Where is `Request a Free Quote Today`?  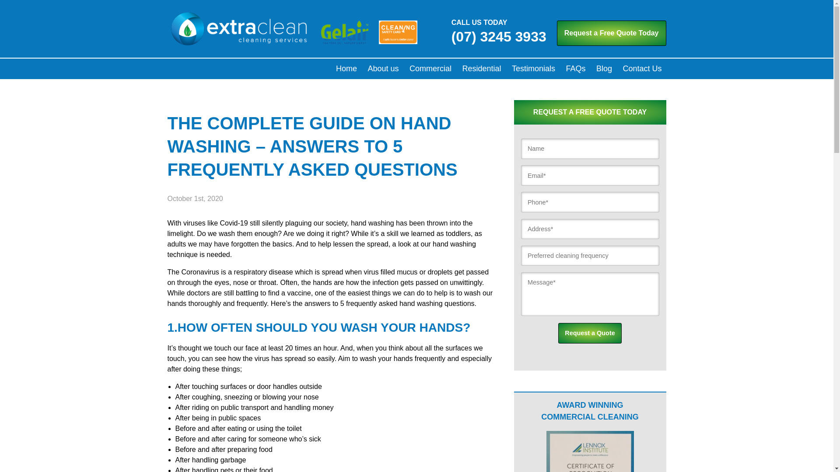
Request a Free Quote Today is located at coordinates (612, 33).